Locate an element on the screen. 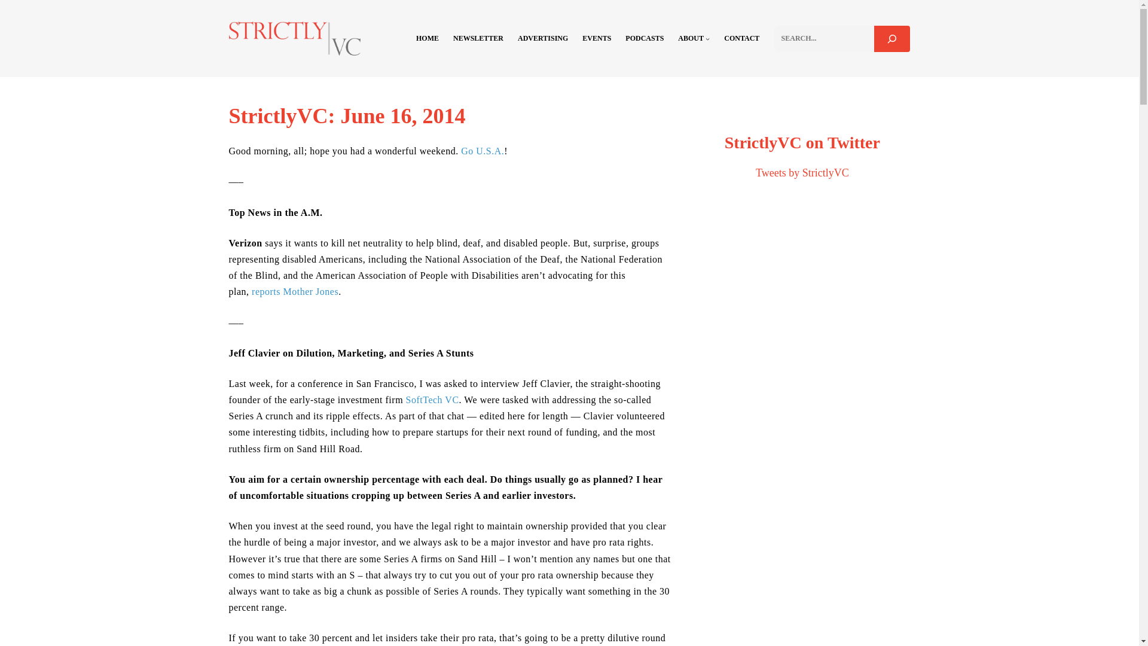 The height and width of the screenshot is (646, 1148). HOME is located at coordinates (427, 38).